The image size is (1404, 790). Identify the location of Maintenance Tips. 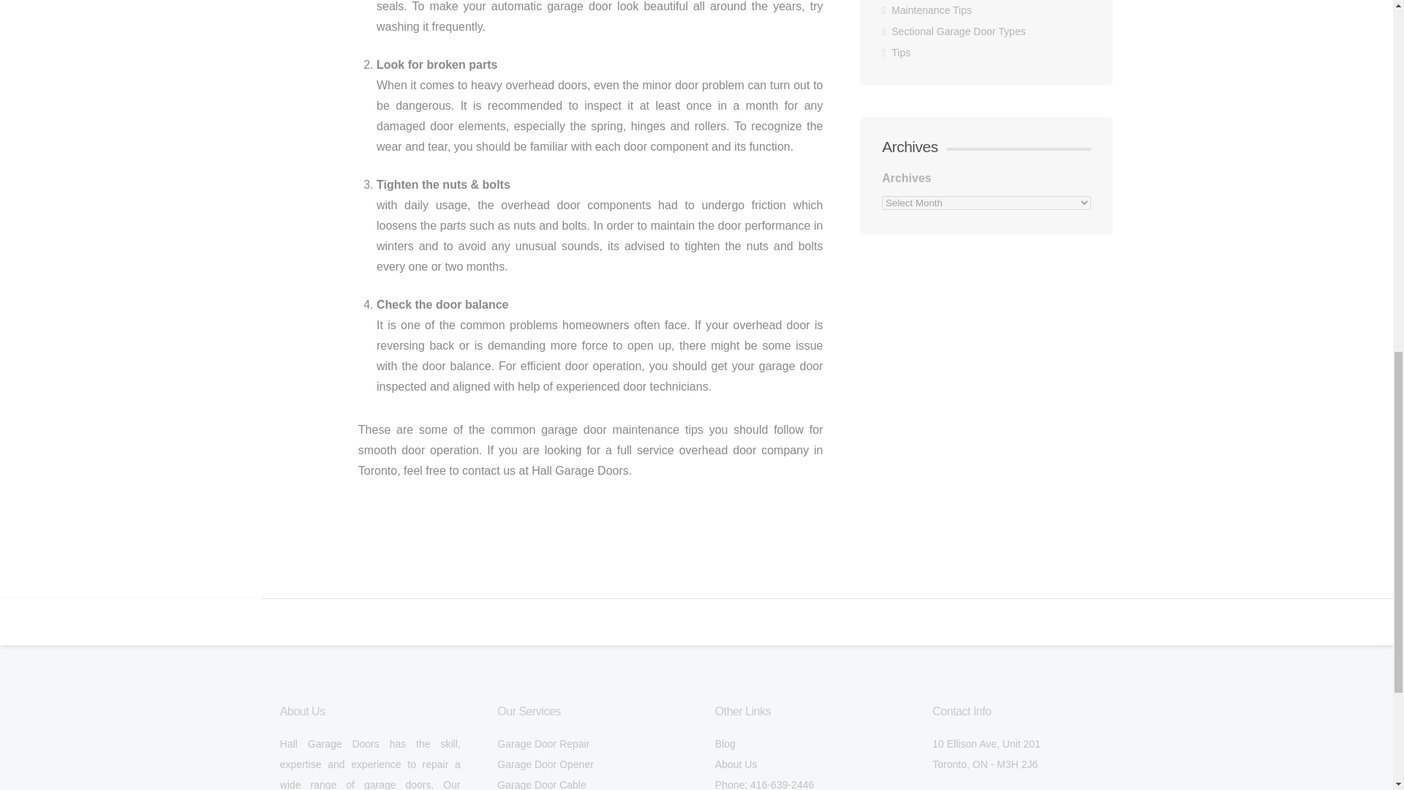
(932, 10).